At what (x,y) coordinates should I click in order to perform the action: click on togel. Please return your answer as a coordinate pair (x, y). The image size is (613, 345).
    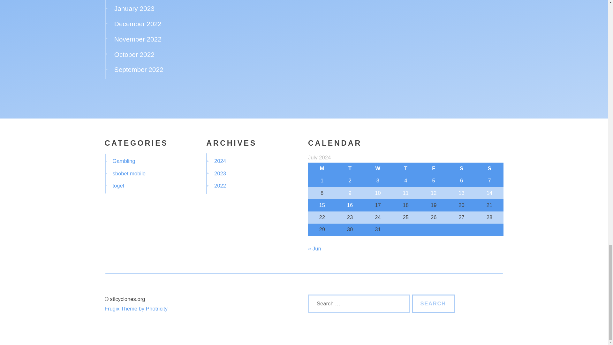
    Looking at the image, I should click on (118, 186).